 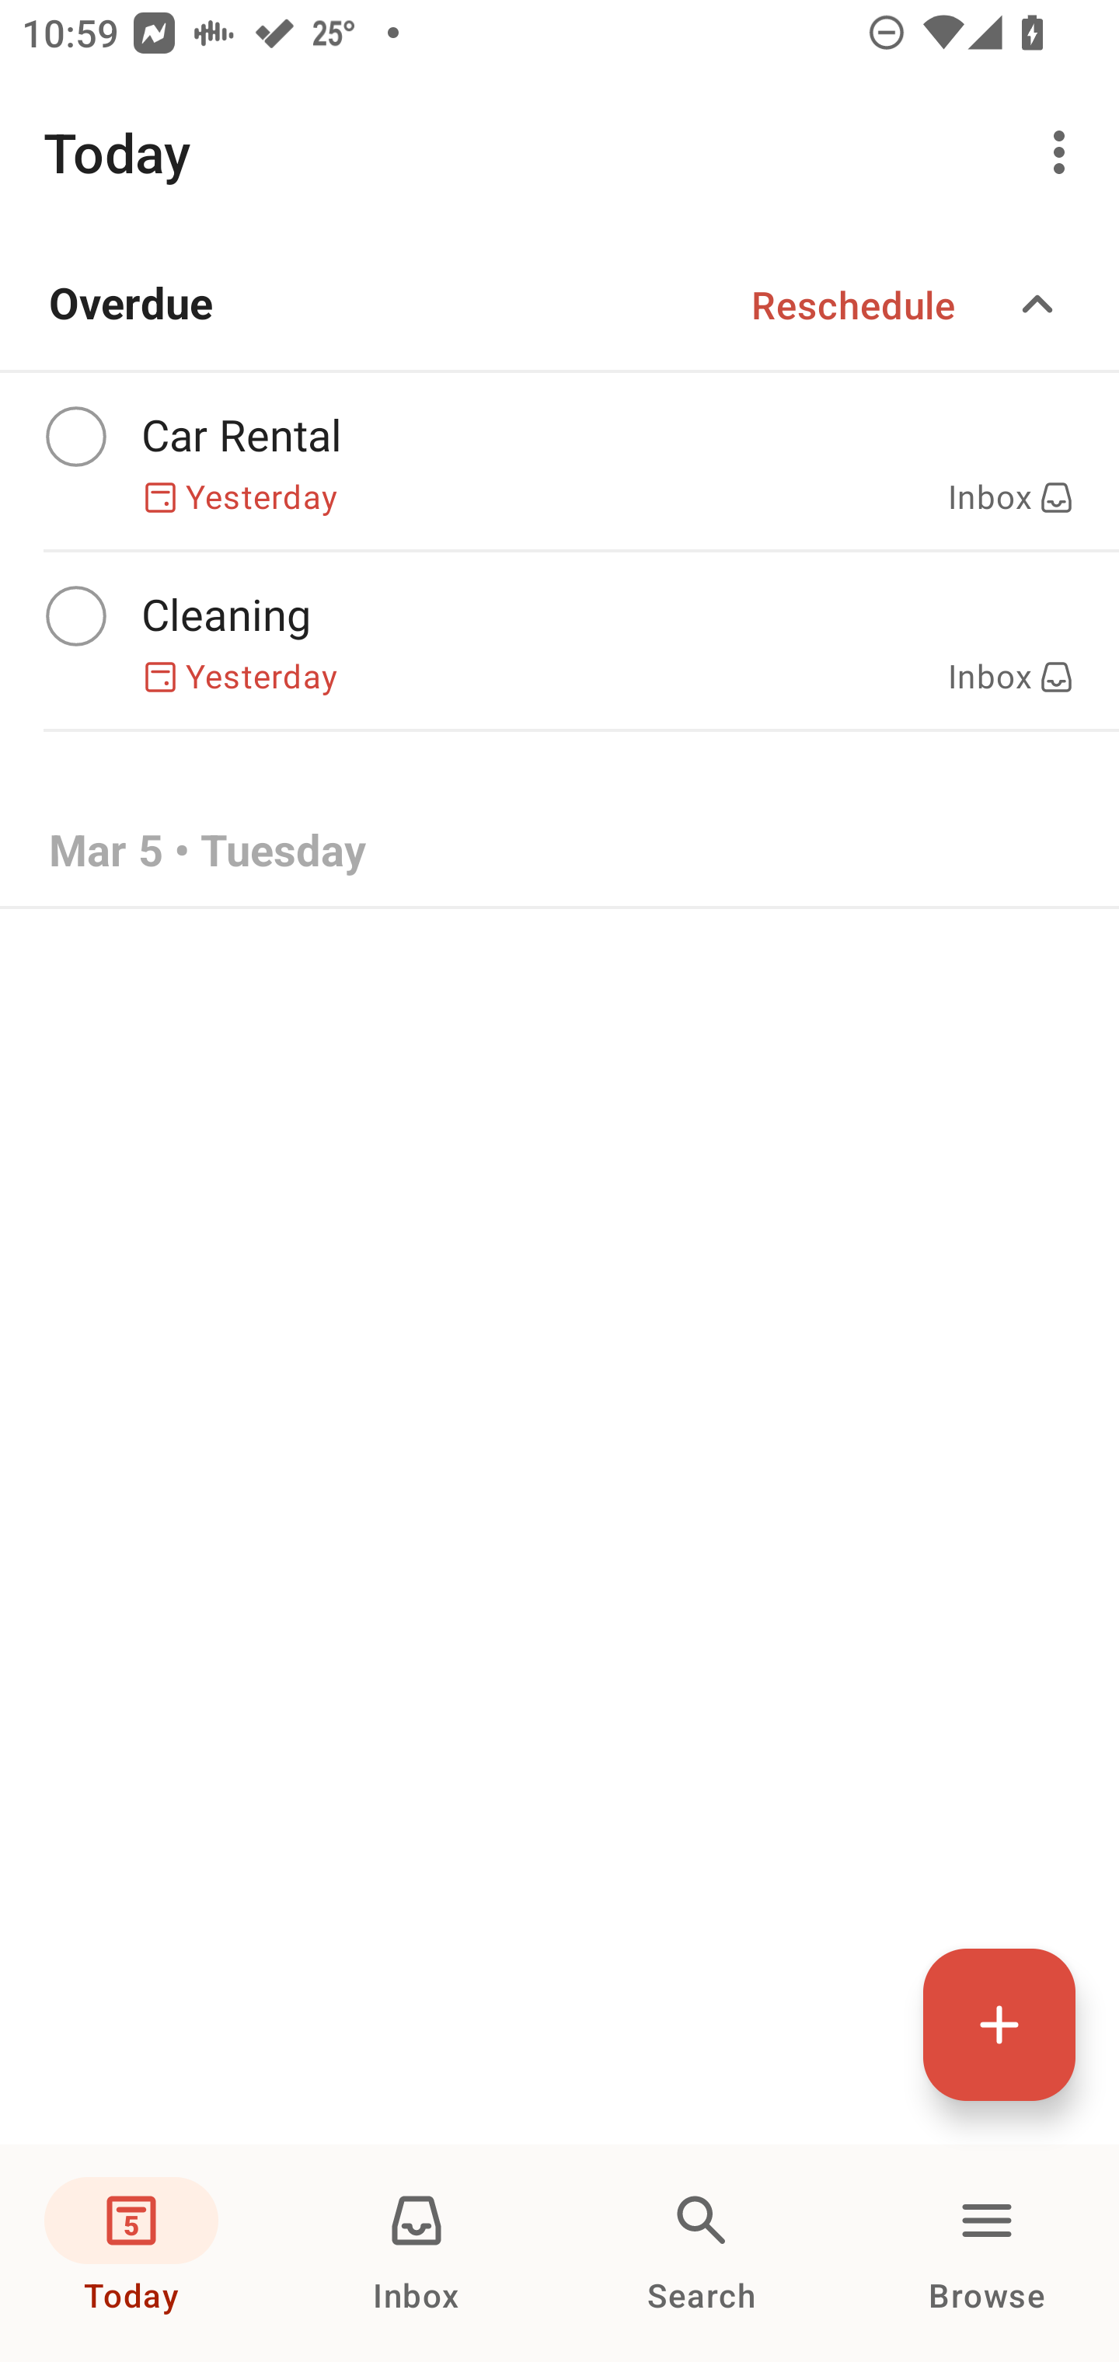 I want to click on Quick add, so click(x=999, y=2024).